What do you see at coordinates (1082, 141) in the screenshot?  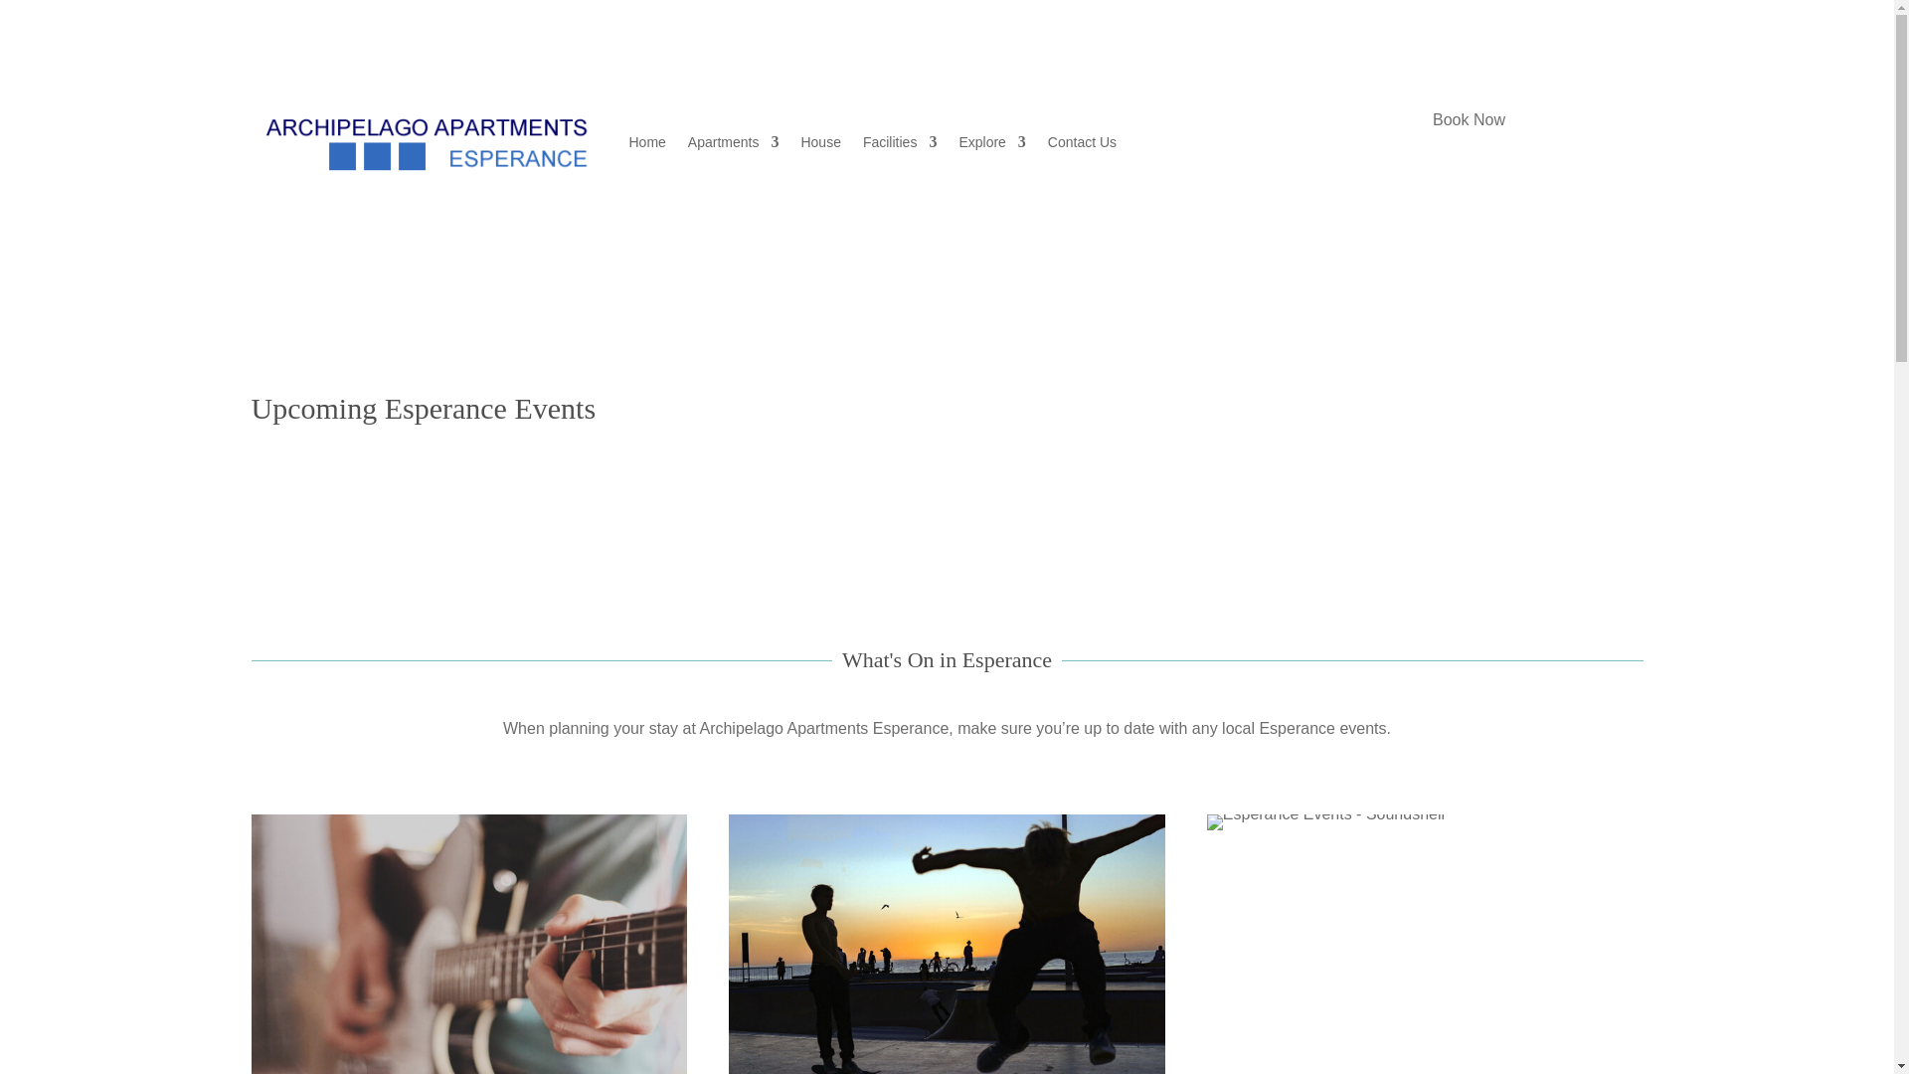 I see `Contact Us` at bounding box center [1082, 141].